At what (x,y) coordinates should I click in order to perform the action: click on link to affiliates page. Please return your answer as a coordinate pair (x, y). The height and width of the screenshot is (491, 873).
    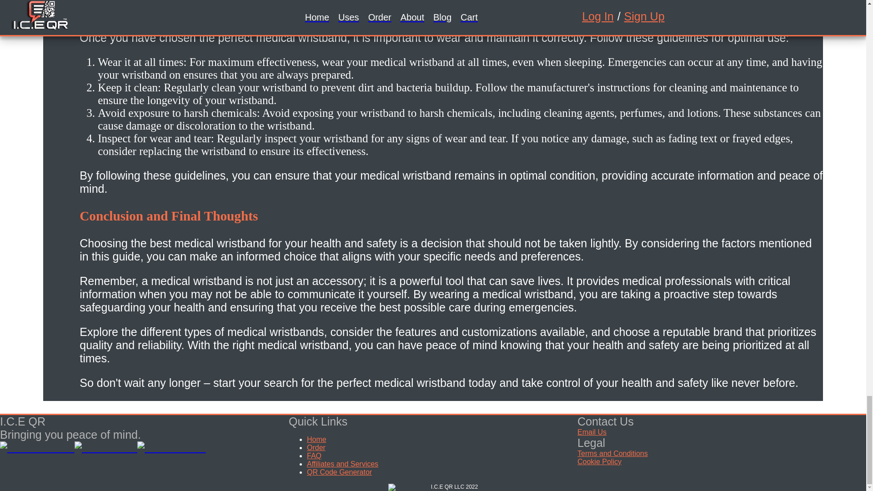
    Looking at the image, I should click on (342, 464).